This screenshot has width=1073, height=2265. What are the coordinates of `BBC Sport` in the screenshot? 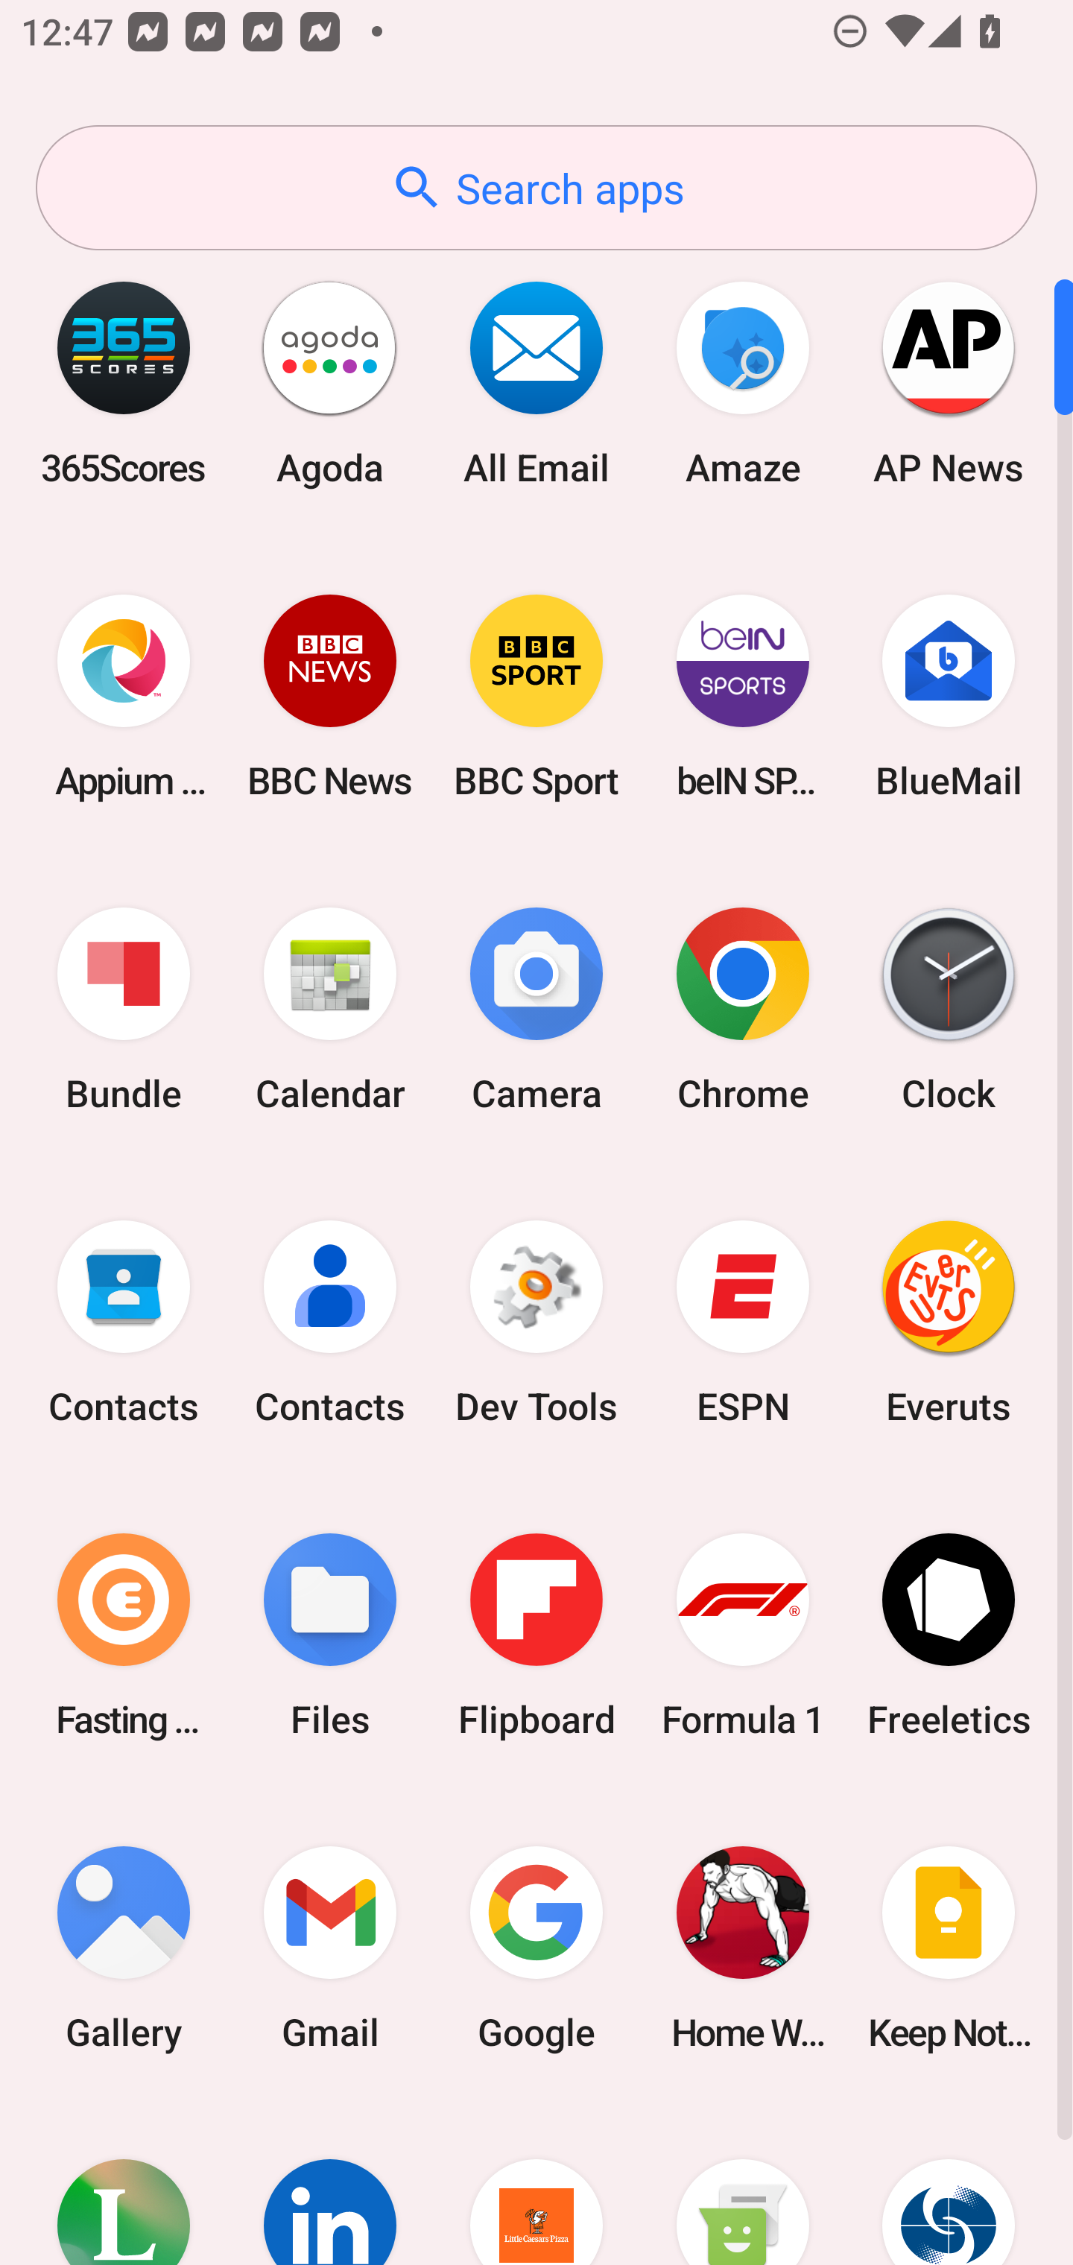 It's located at (536, 696).